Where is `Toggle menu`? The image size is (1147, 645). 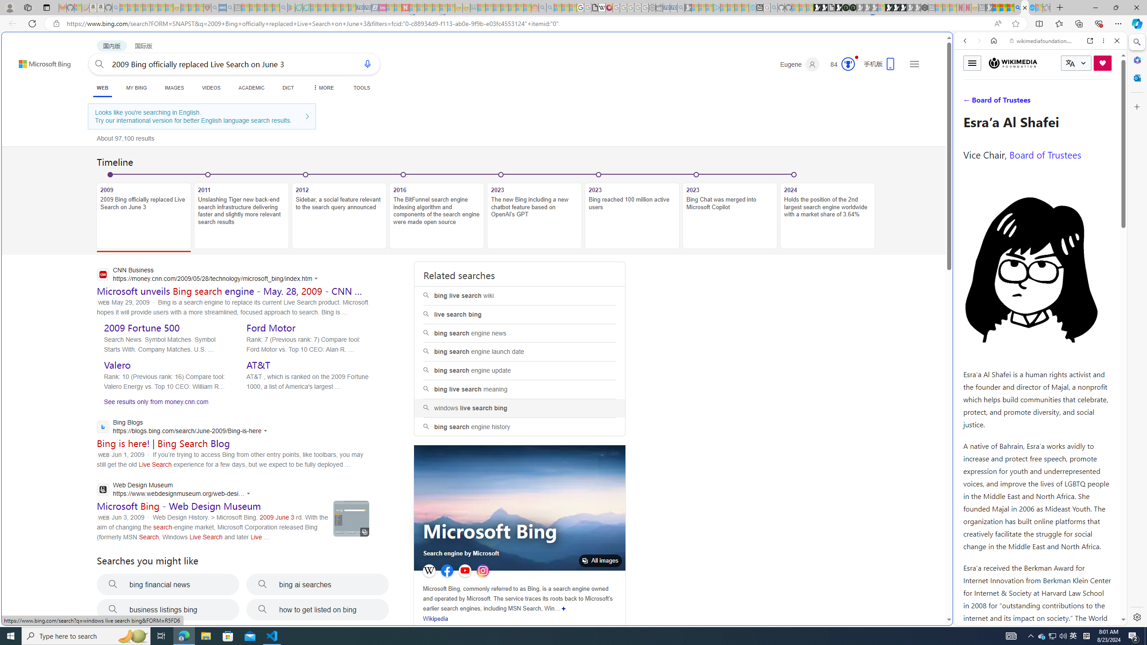 Toggle menu is located at coordinates (972, 63).